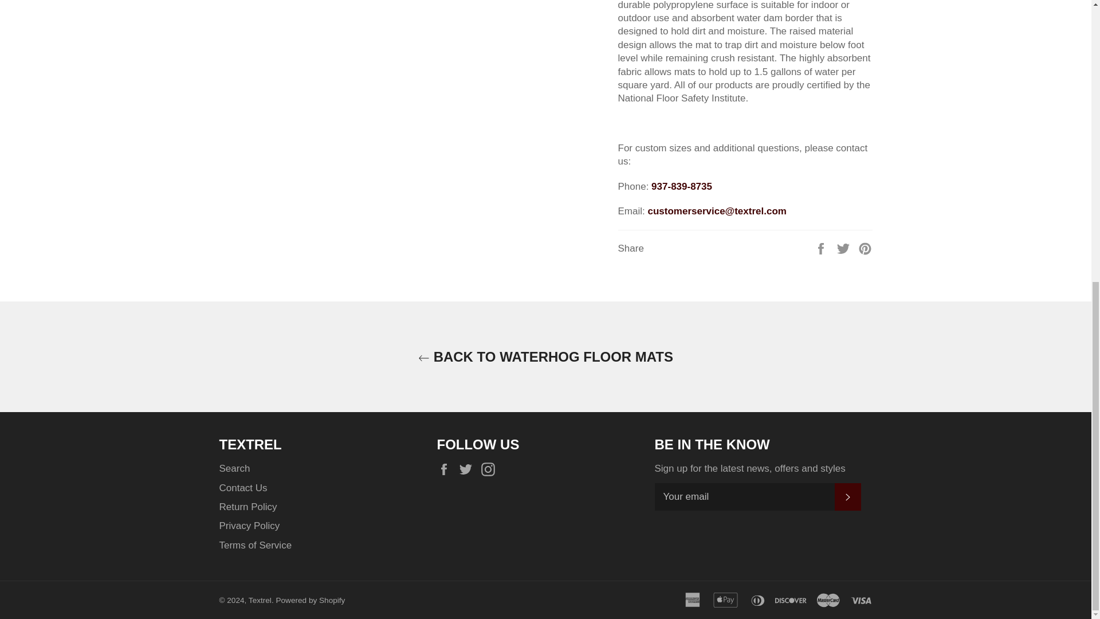 The height and width of the screenshot is (619, 1100). I want to click on Pin on Pinterest, so click(865, 248).